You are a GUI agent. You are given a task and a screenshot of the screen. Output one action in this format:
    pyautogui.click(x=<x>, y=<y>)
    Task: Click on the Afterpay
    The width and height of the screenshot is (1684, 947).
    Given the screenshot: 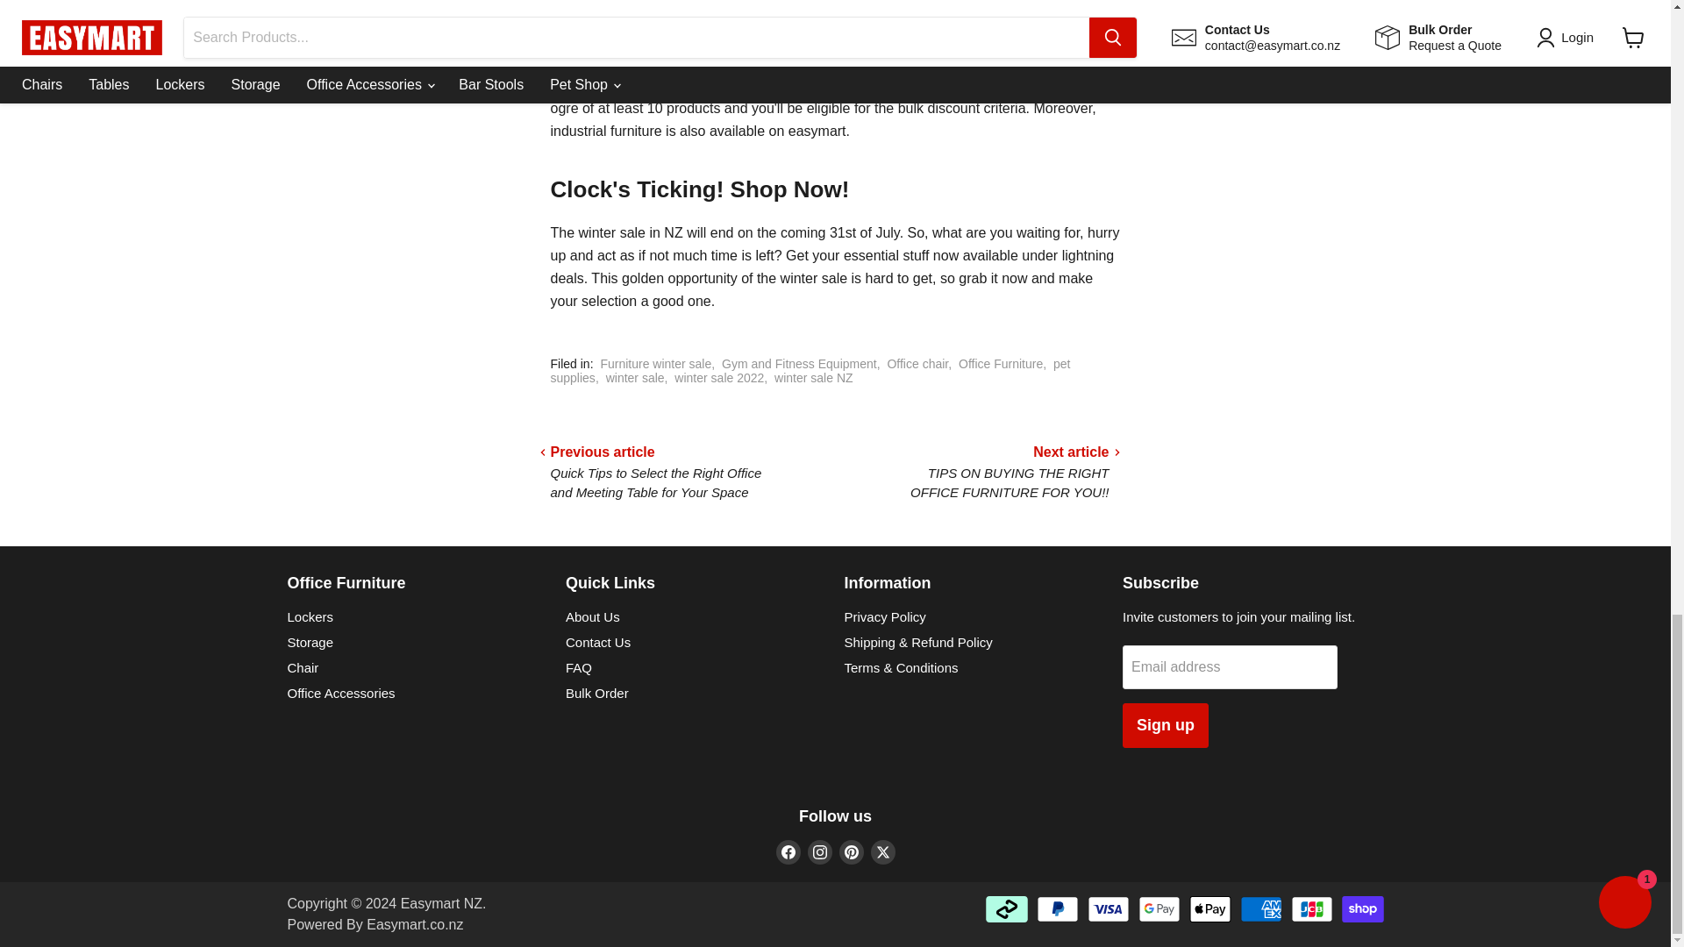 What is the action you would take?
    pyautogui.click(x=1006, y=908)
    